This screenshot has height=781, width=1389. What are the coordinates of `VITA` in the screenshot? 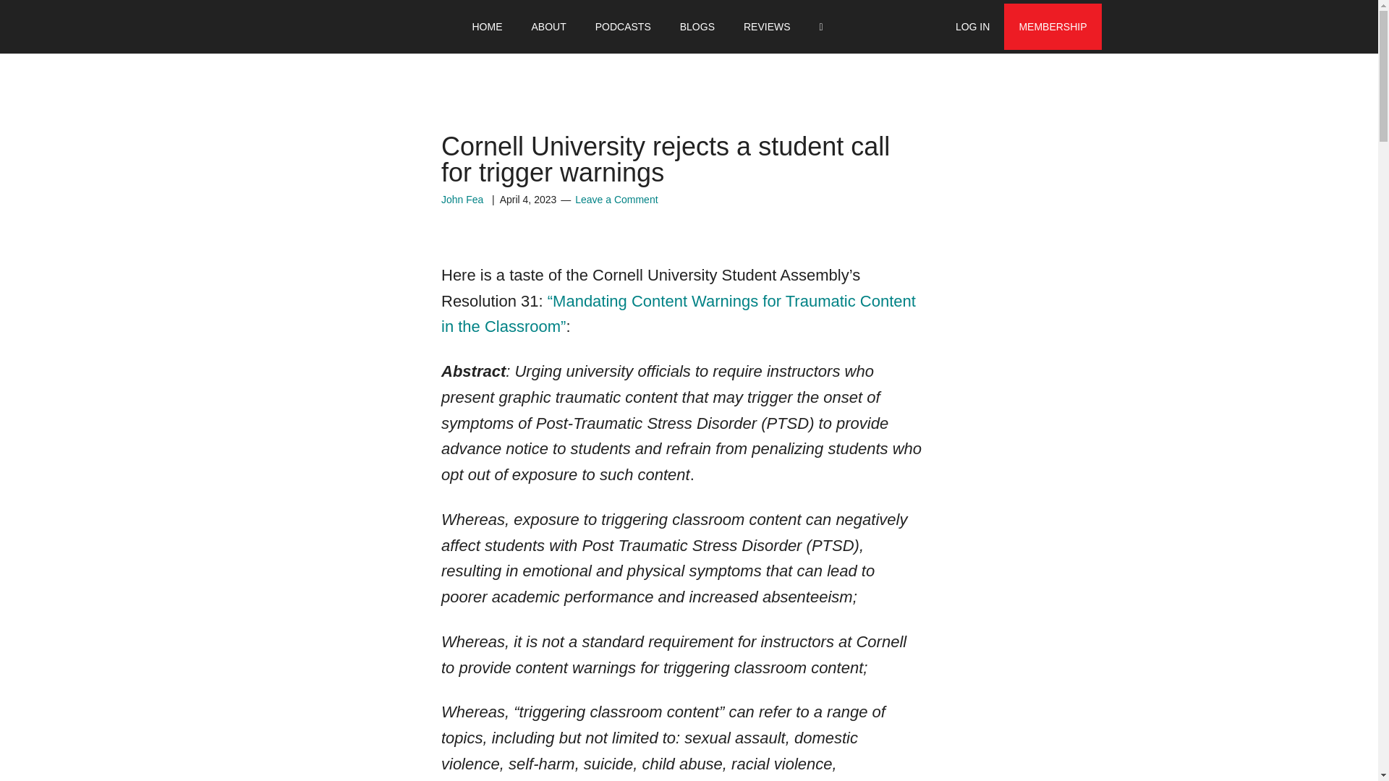 It's located at (541, 27).